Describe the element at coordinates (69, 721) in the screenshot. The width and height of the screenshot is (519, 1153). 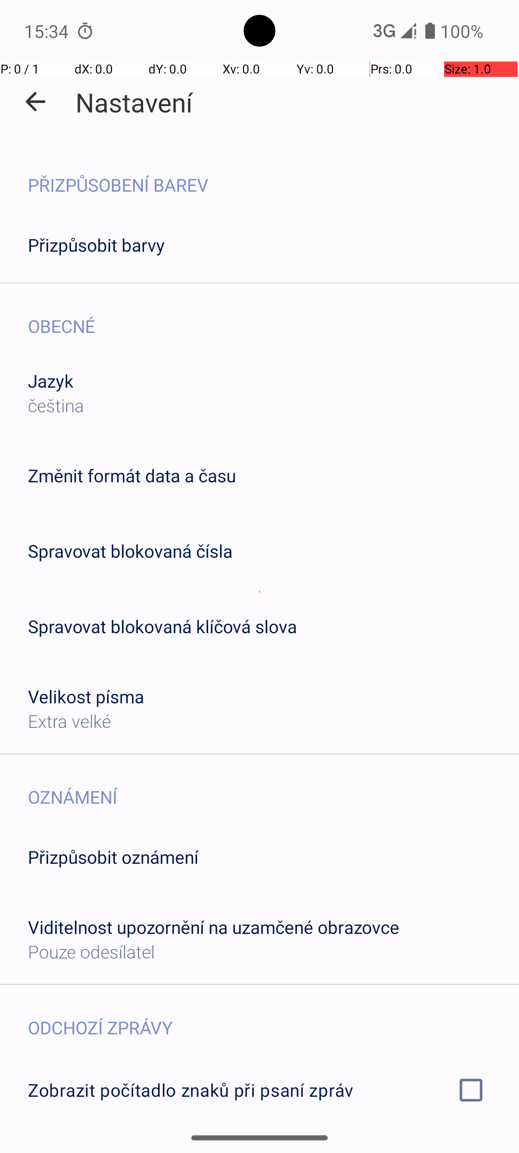
I see `Extra velké` at that location.